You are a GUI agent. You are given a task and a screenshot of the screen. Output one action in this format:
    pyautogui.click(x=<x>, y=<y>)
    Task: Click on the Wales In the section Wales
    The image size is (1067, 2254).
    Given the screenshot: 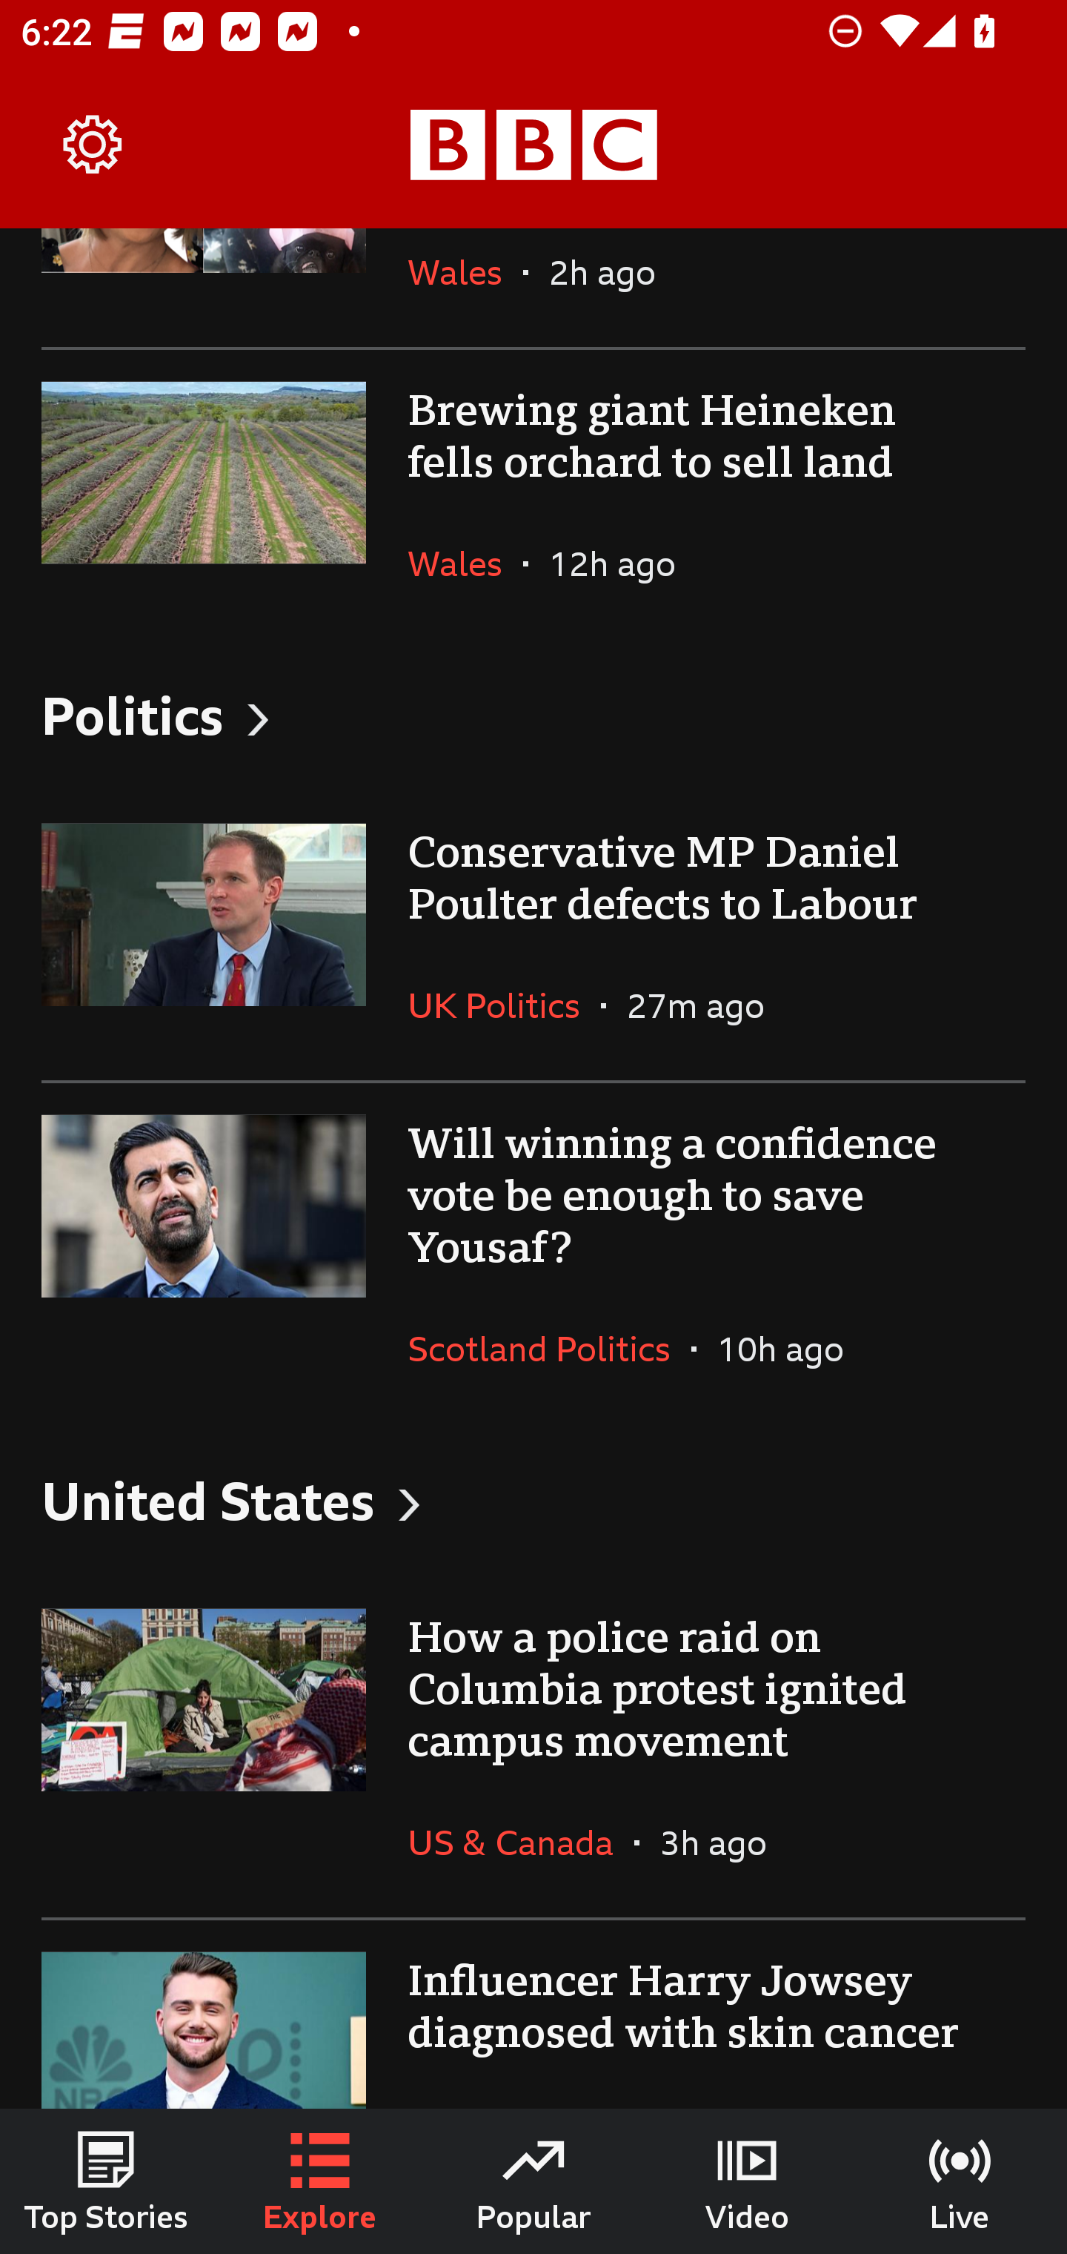 What is the action you would take?
    pyautogui.click(x=465, y=563)
    